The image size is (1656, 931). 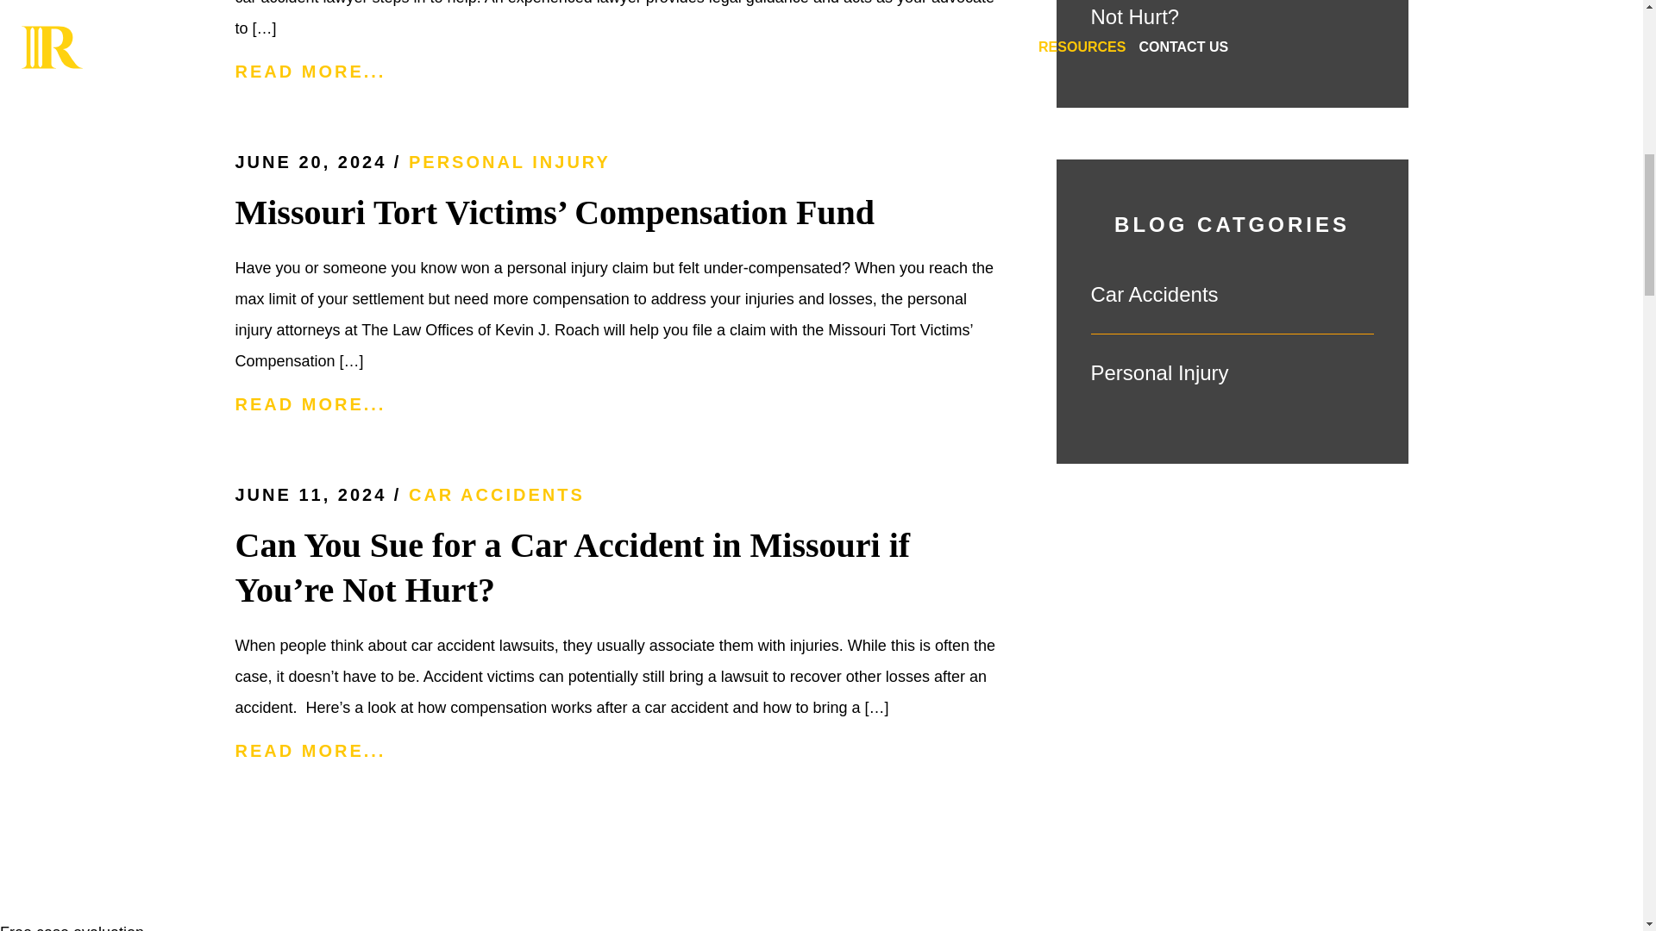 What do you see at coordinates (616, 72) in the screenshot?
I see `READ MORE...` at bounding box center [616, 72].